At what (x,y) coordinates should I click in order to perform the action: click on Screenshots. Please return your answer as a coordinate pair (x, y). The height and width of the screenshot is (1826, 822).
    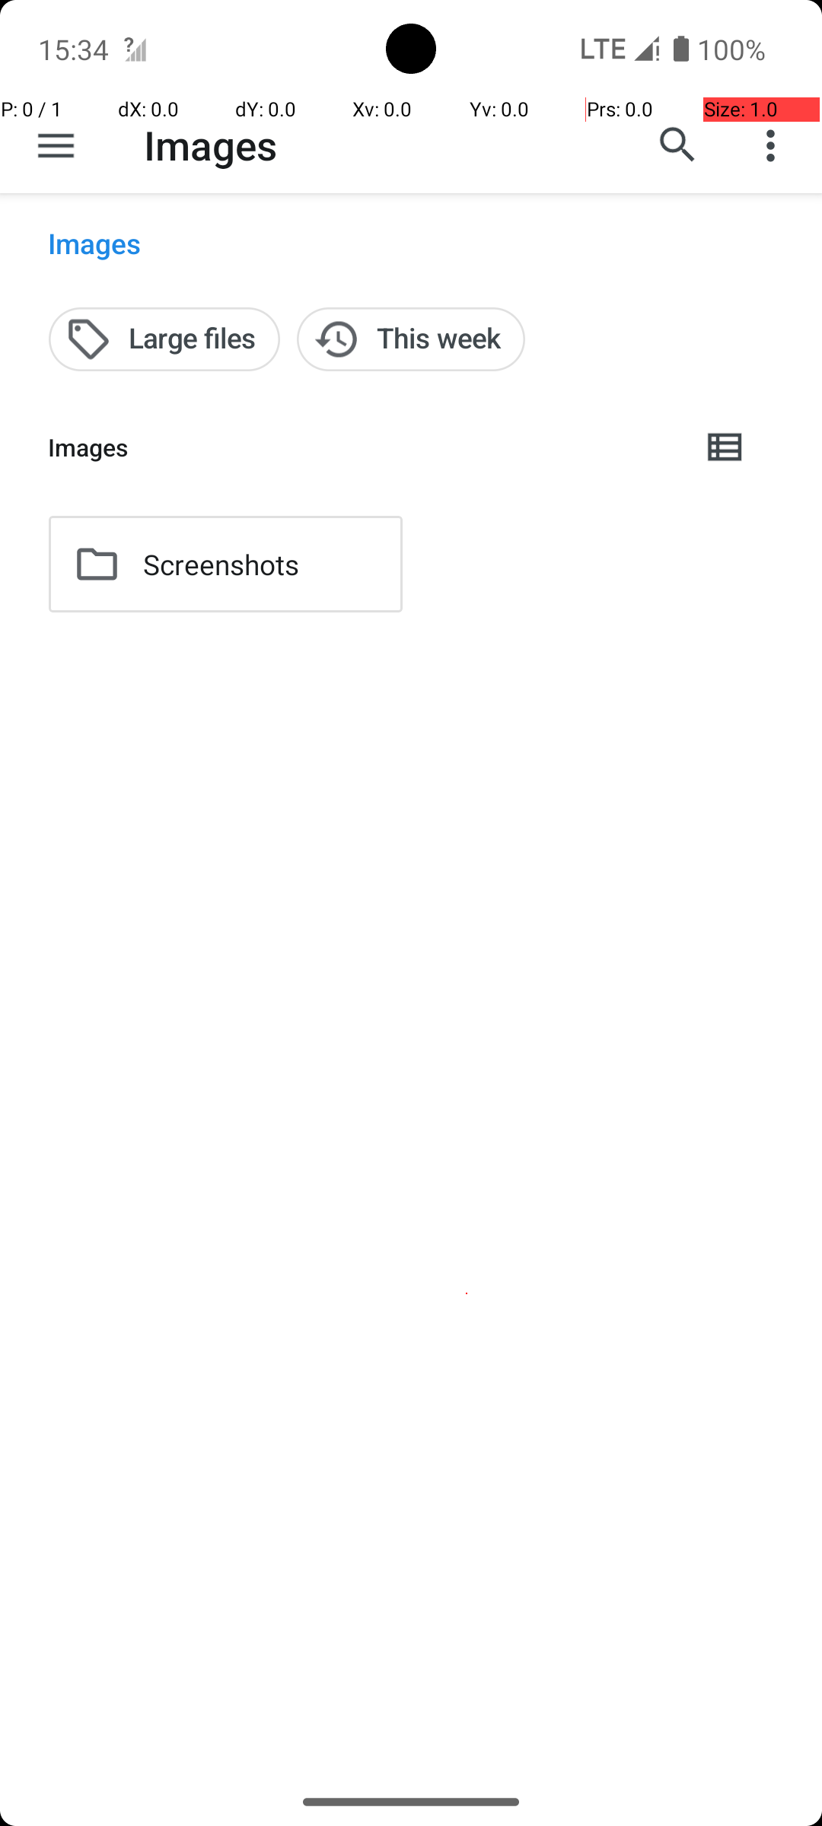
    Looking at the image, I should click on (221, 565).